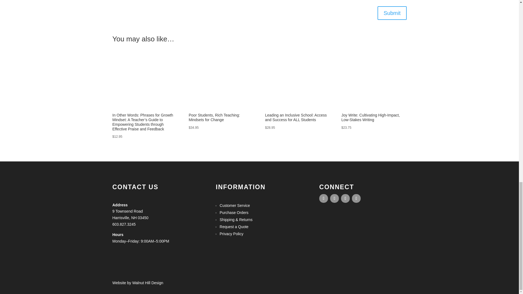  What do you see at coordinates (345, 198) in the screenshot?
I see `Follow on Youtube` at bounding box center [345, 198].